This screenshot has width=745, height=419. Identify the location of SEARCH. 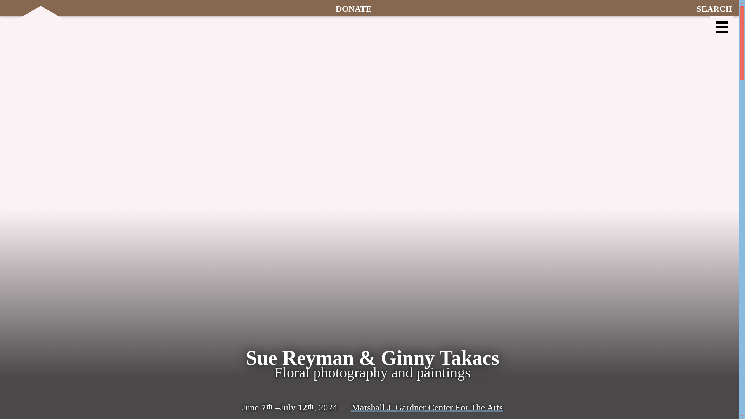
(715, 8).